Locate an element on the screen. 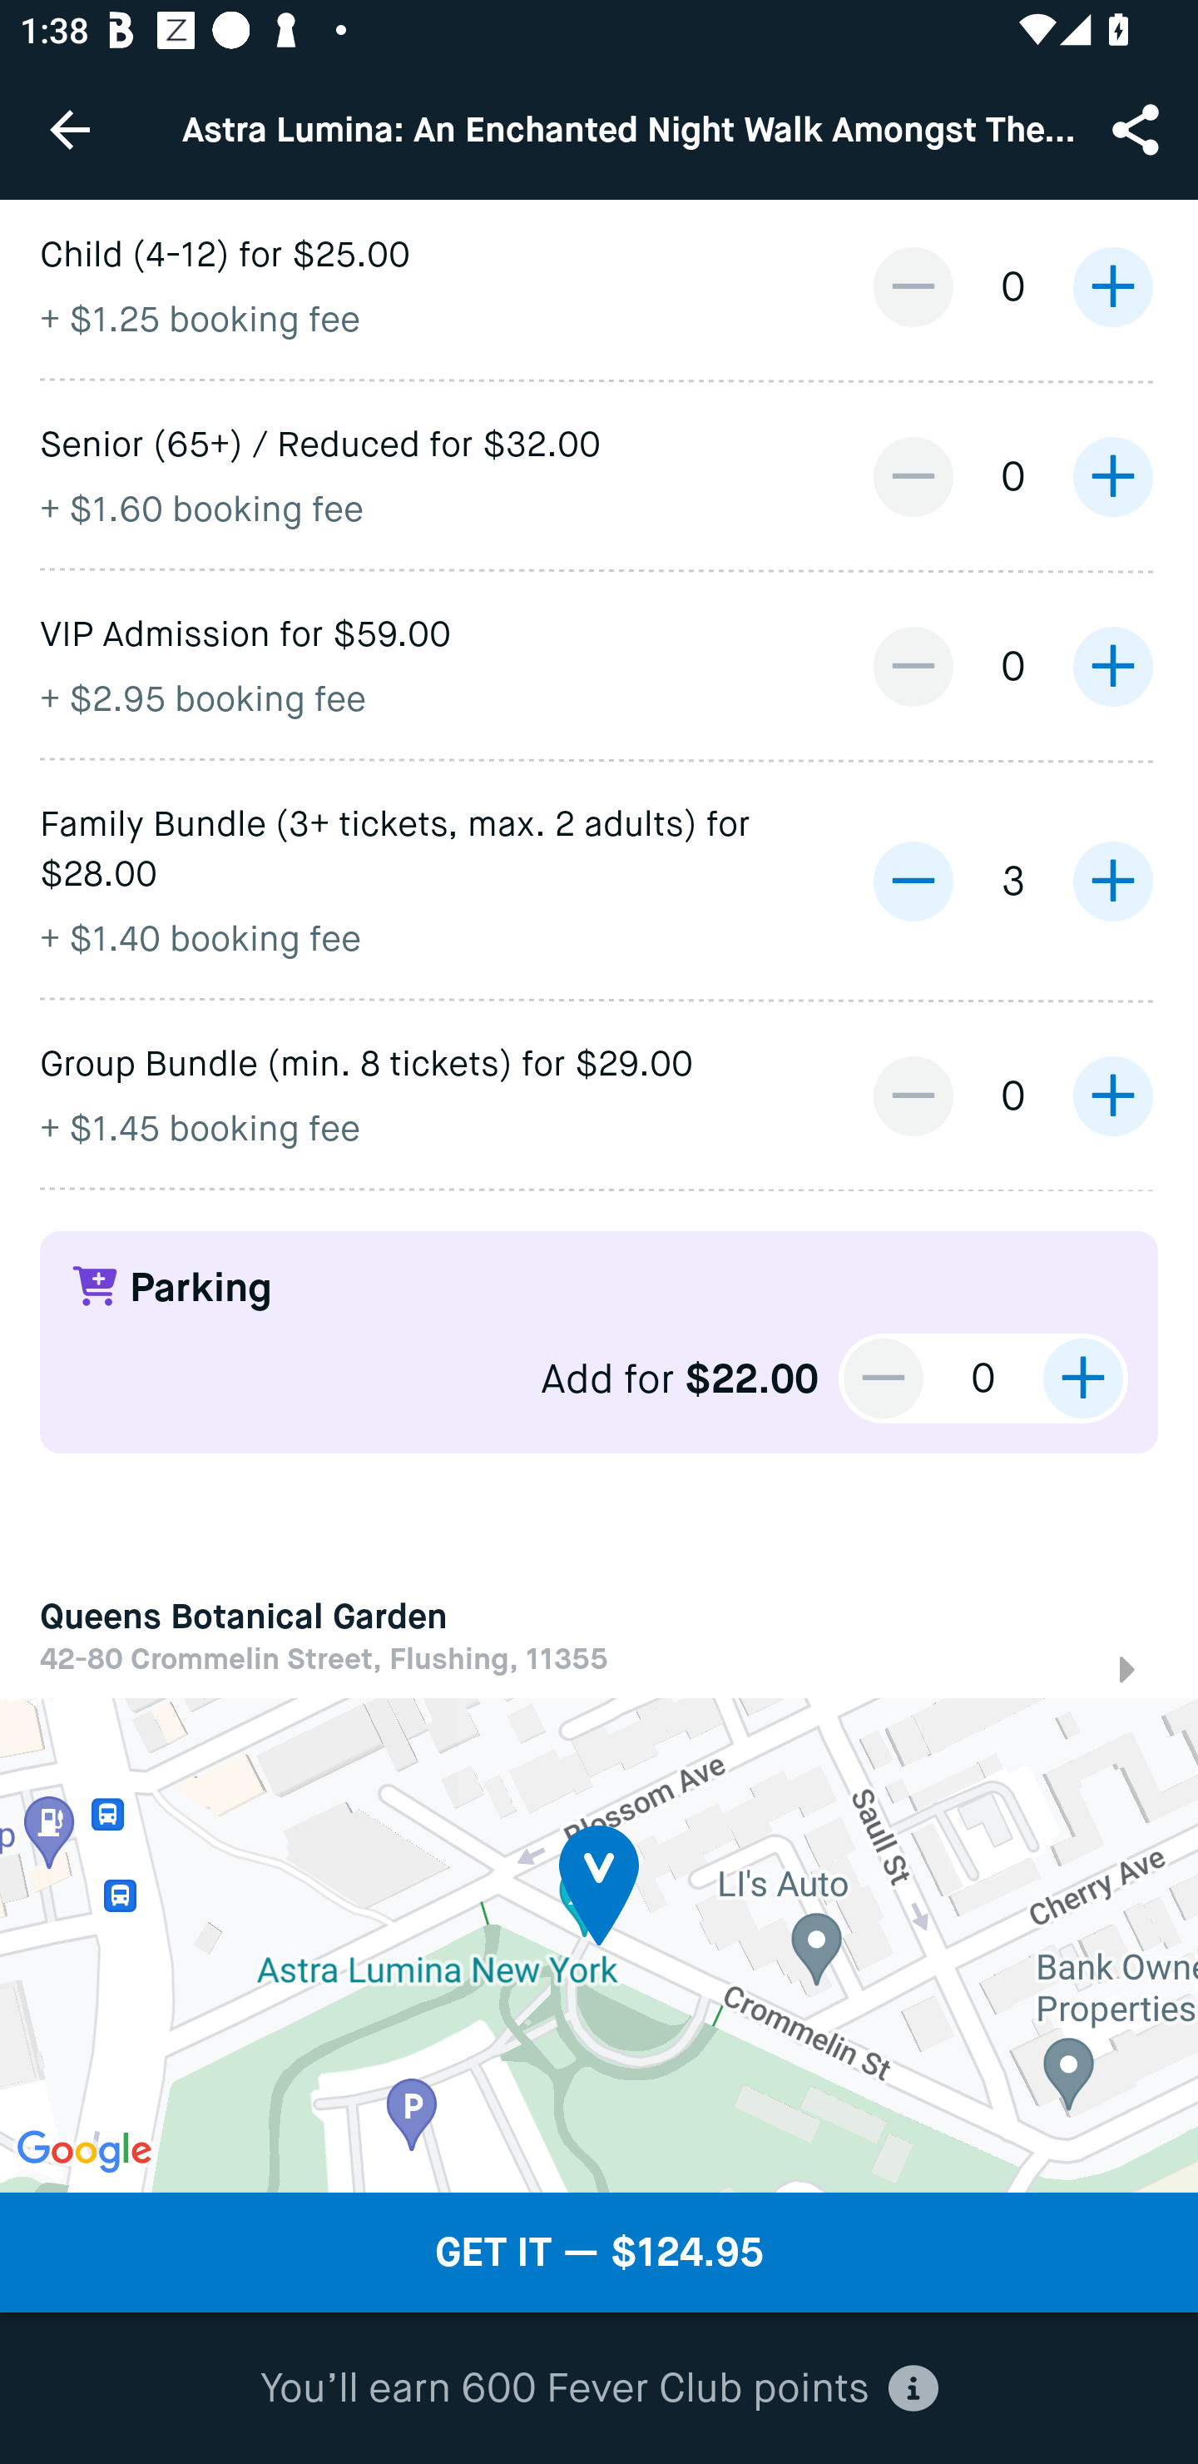  decrease is located at coordinates (913, 286).